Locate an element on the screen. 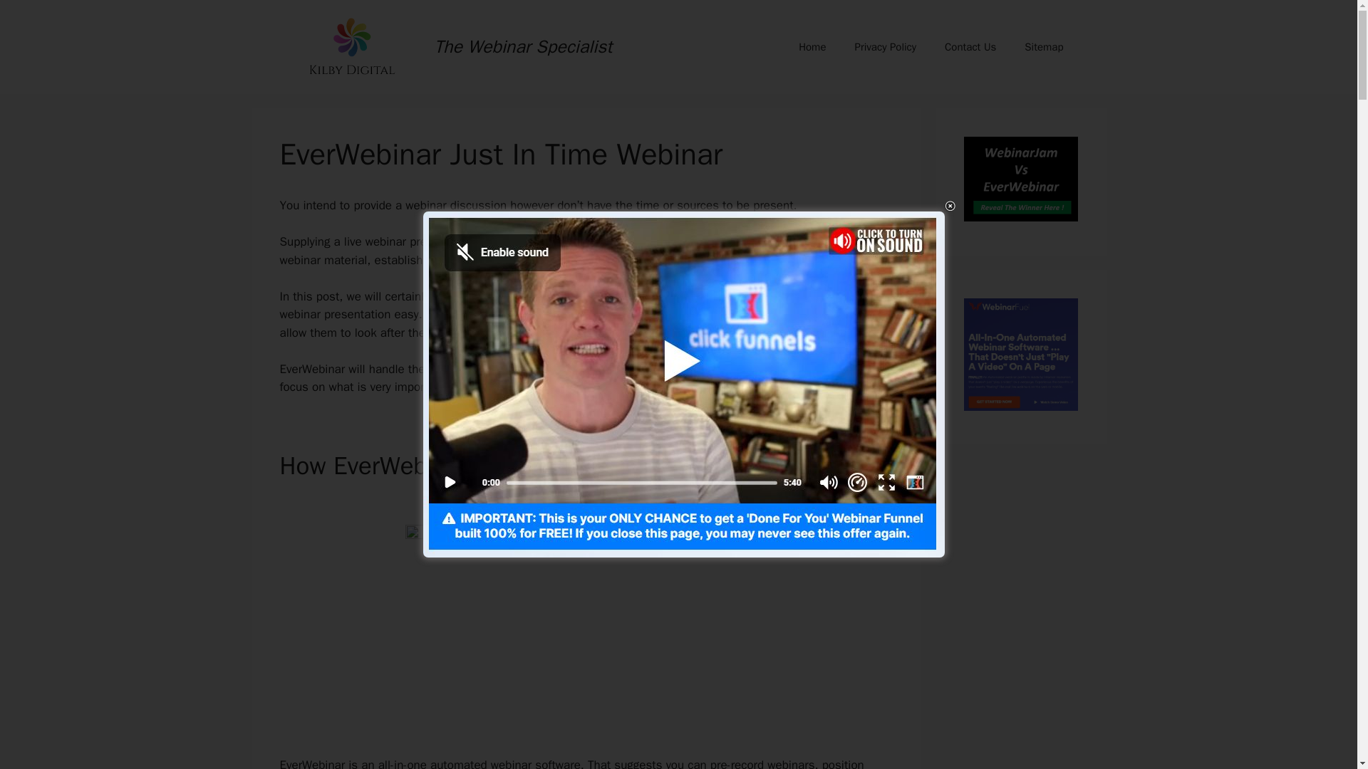  Home is located at coordinates (812, 47).